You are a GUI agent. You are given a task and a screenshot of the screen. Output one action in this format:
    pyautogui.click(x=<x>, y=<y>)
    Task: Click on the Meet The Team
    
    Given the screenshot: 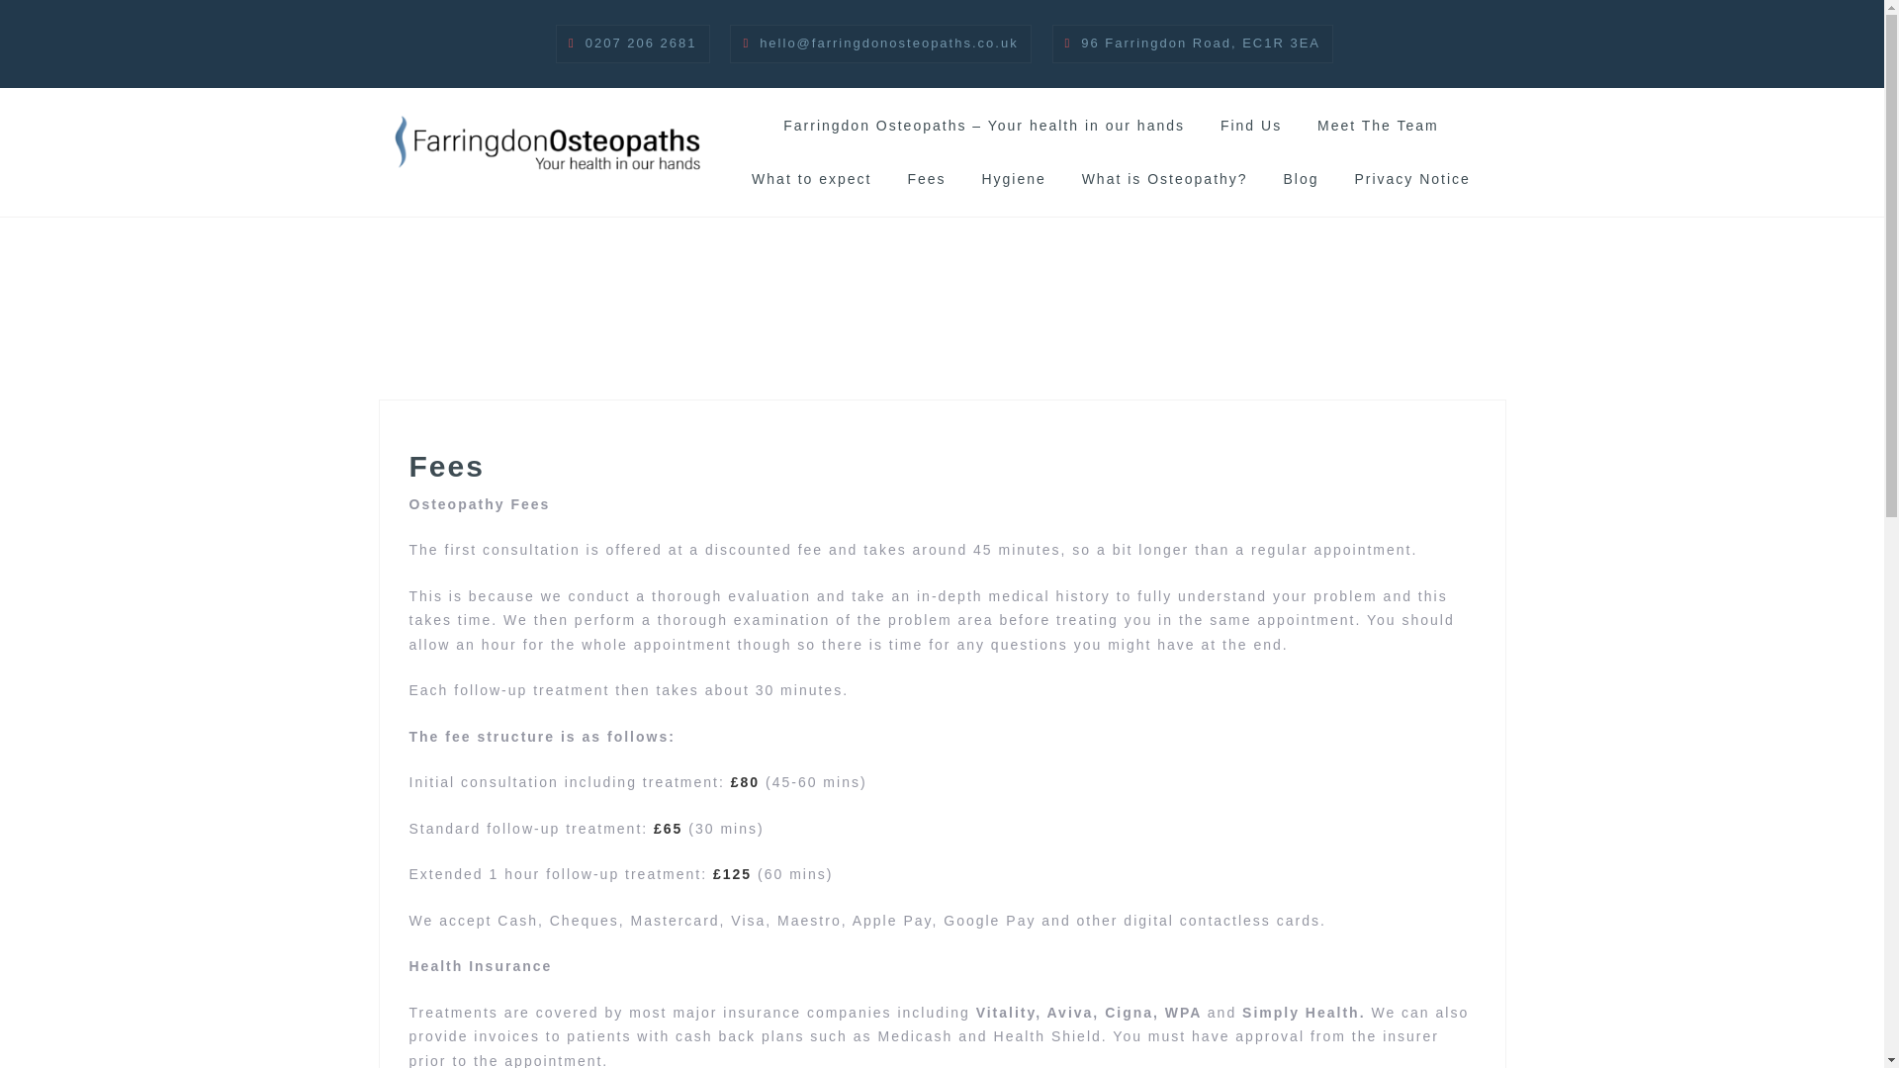 What is the action you would take?
    pyautogui.click(x=1379, y=127)
    